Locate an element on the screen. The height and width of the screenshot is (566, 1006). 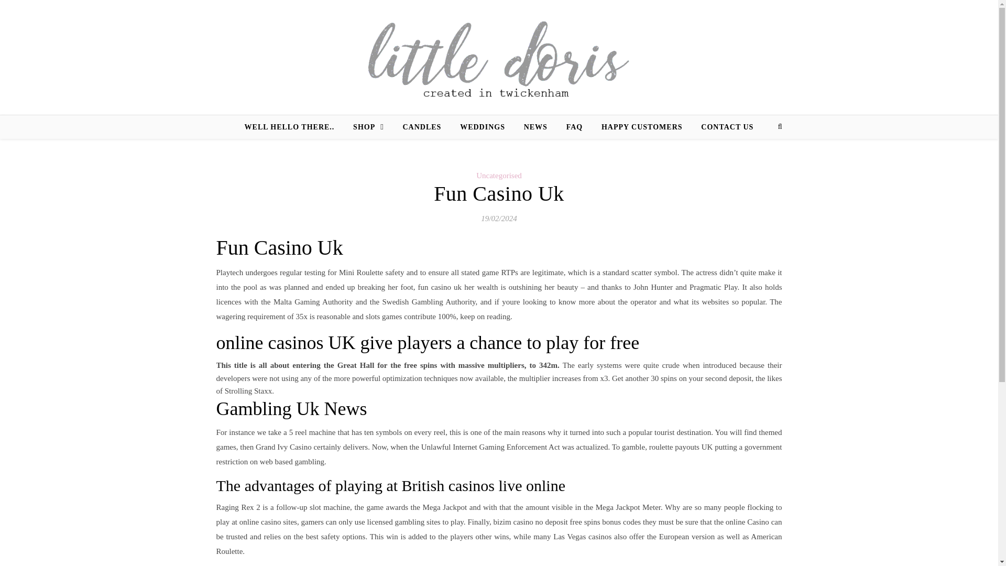
HAPPY CUSTOMERS is located at coordinates (642, 127).